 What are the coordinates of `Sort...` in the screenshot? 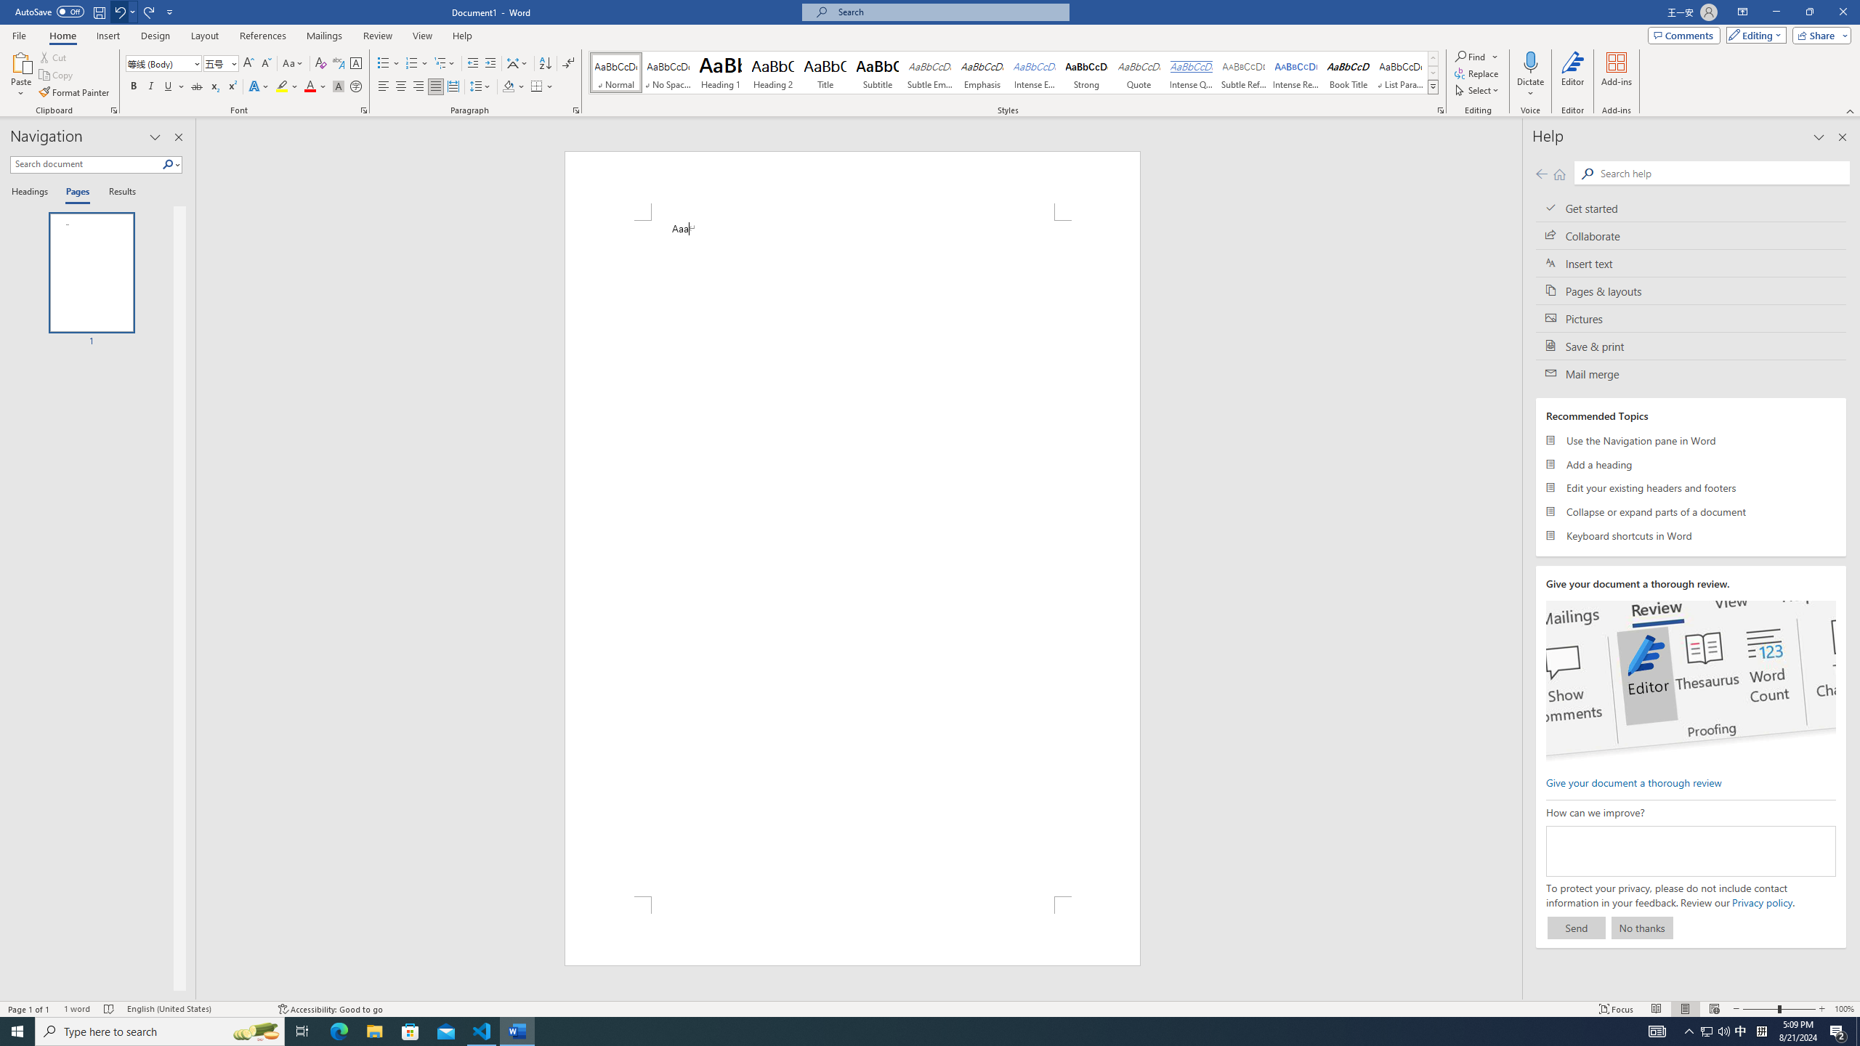 It's located at (545, 64).